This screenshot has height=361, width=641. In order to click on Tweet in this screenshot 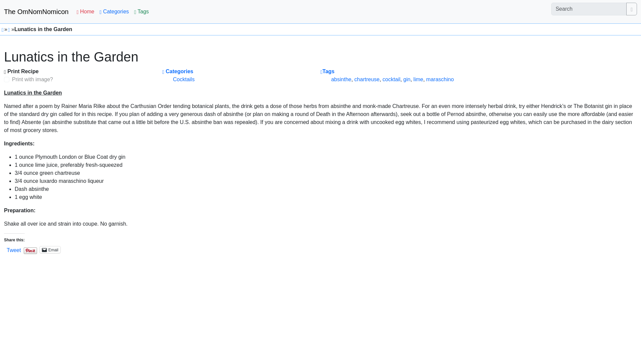, I will do `click(14, 249)`.